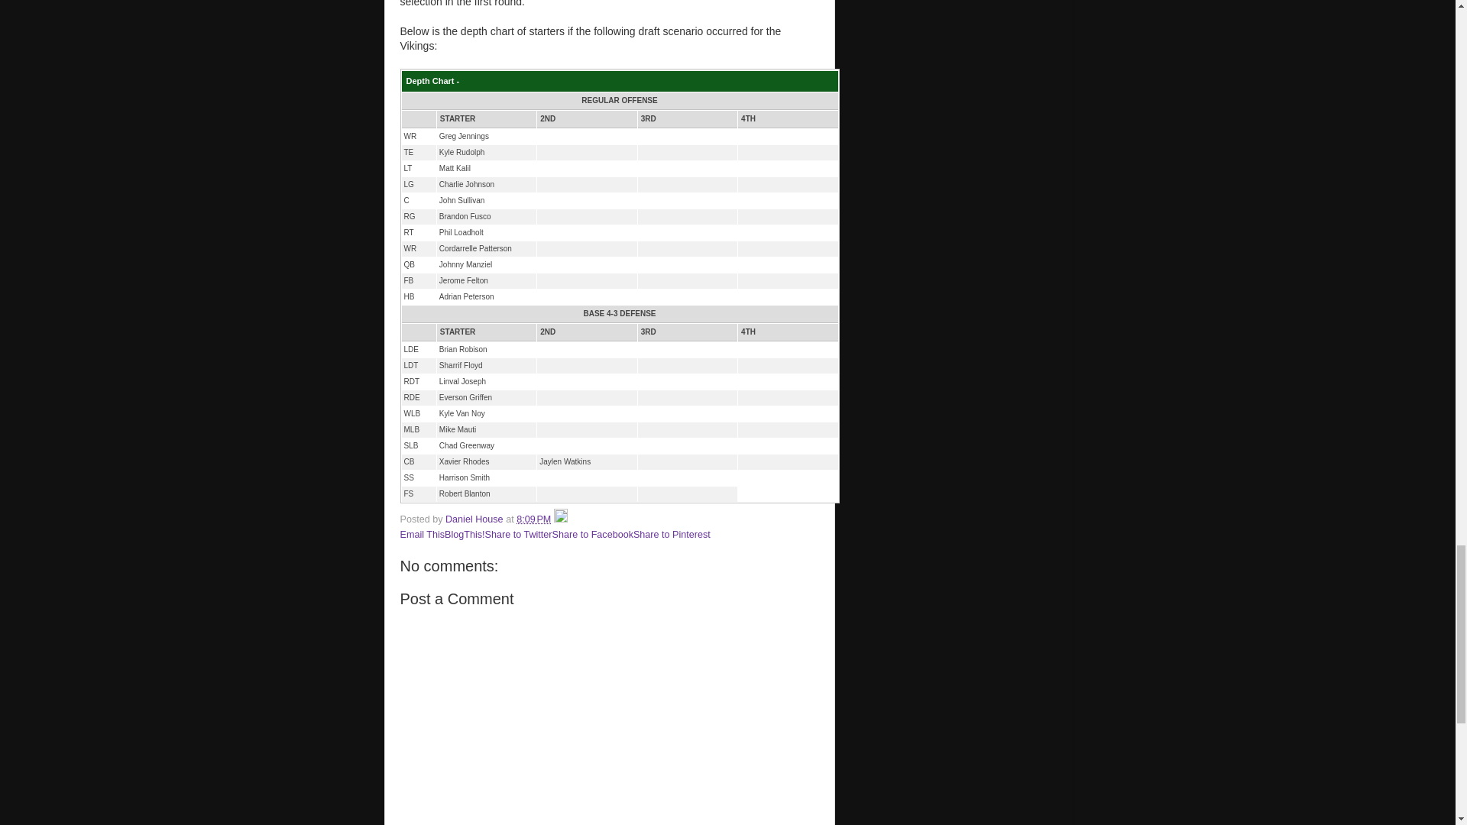  What do you see at coordinates (465, 535) in the screenshot?
I see `BlogThis!` at bounding box center [465, 535].